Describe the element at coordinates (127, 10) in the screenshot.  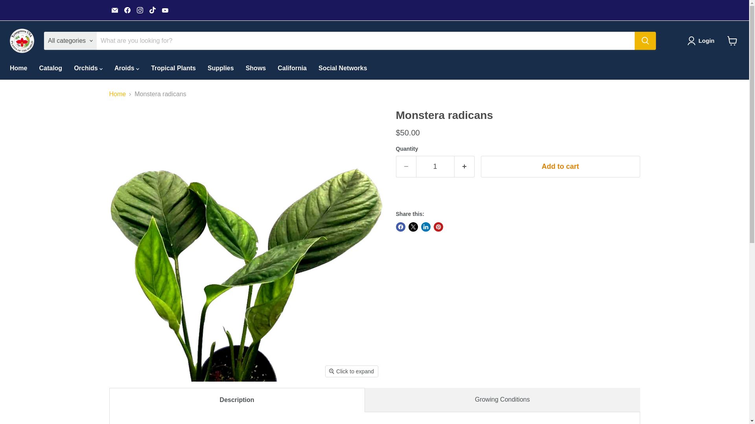
I see `Facebook` at that location.